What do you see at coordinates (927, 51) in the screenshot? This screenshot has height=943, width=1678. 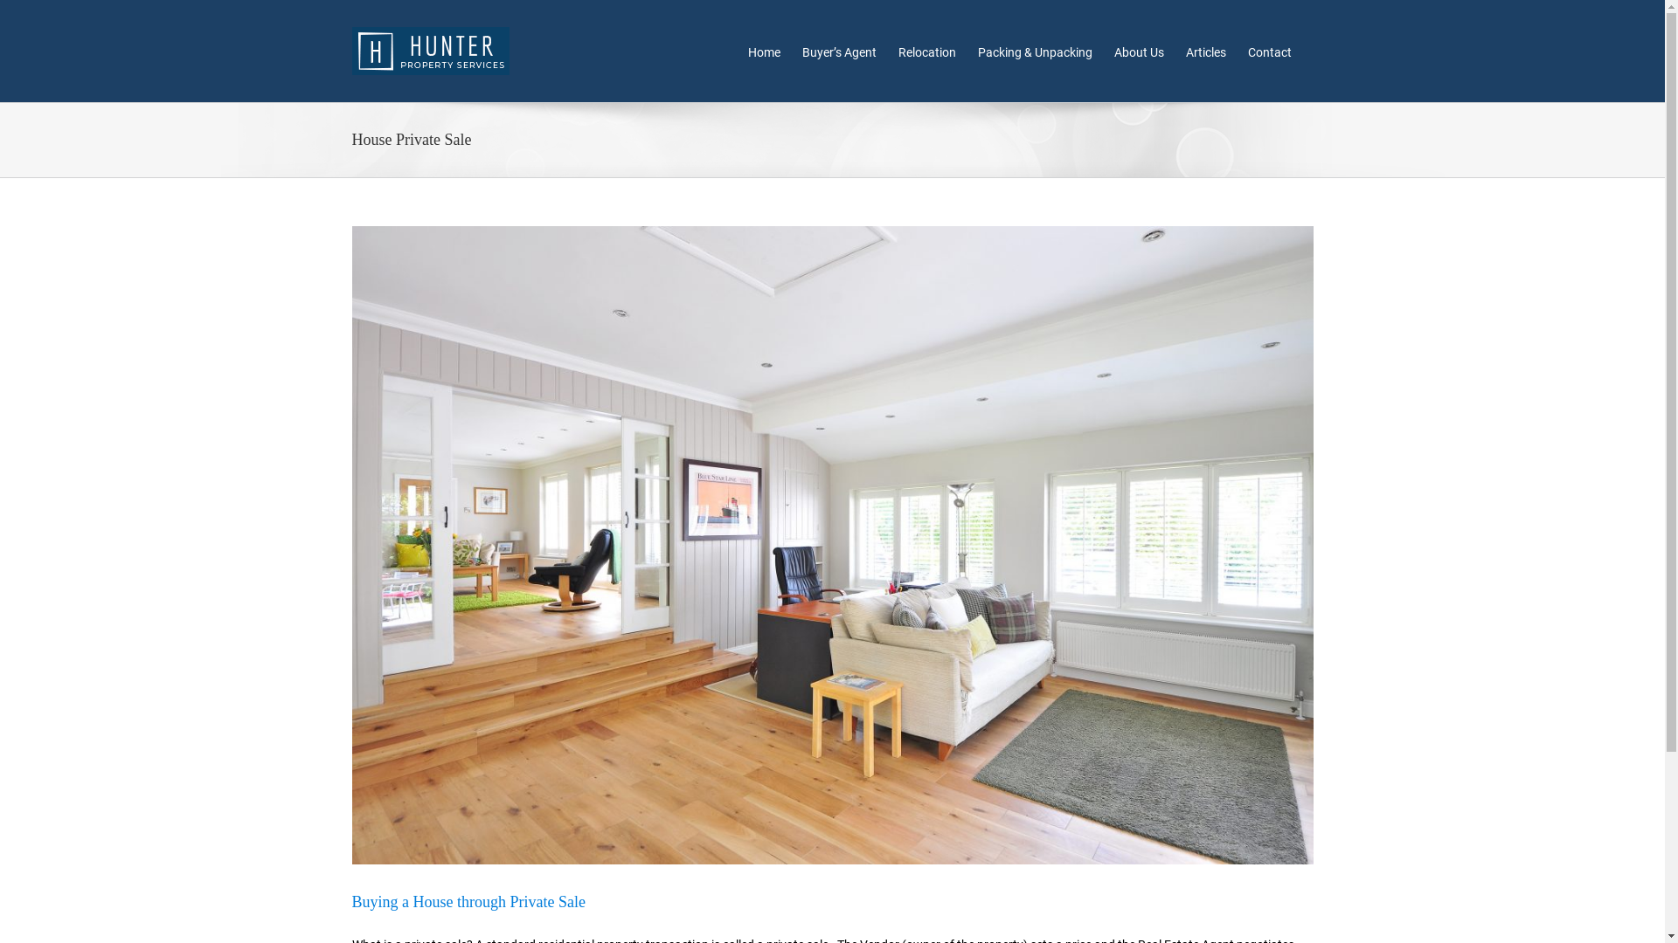 I see `Relocation` at bounding box center [927, 51].